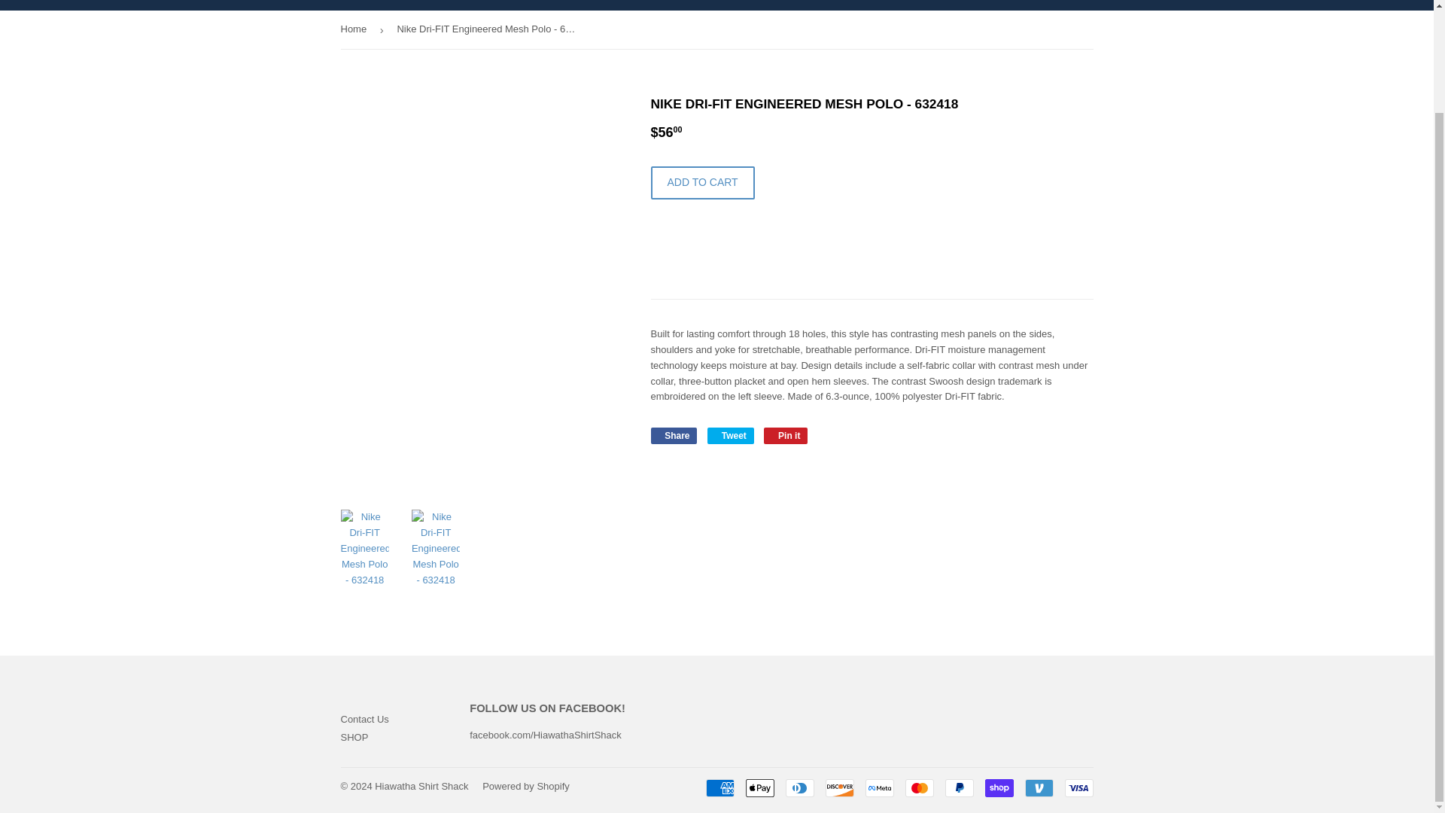  I want to click on American Express, so click(719, 787).